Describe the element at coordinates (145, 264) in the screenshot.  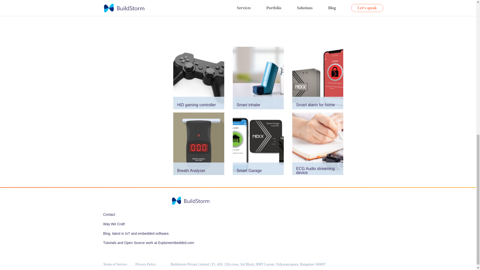
I see `Privacy Policy` at that location.